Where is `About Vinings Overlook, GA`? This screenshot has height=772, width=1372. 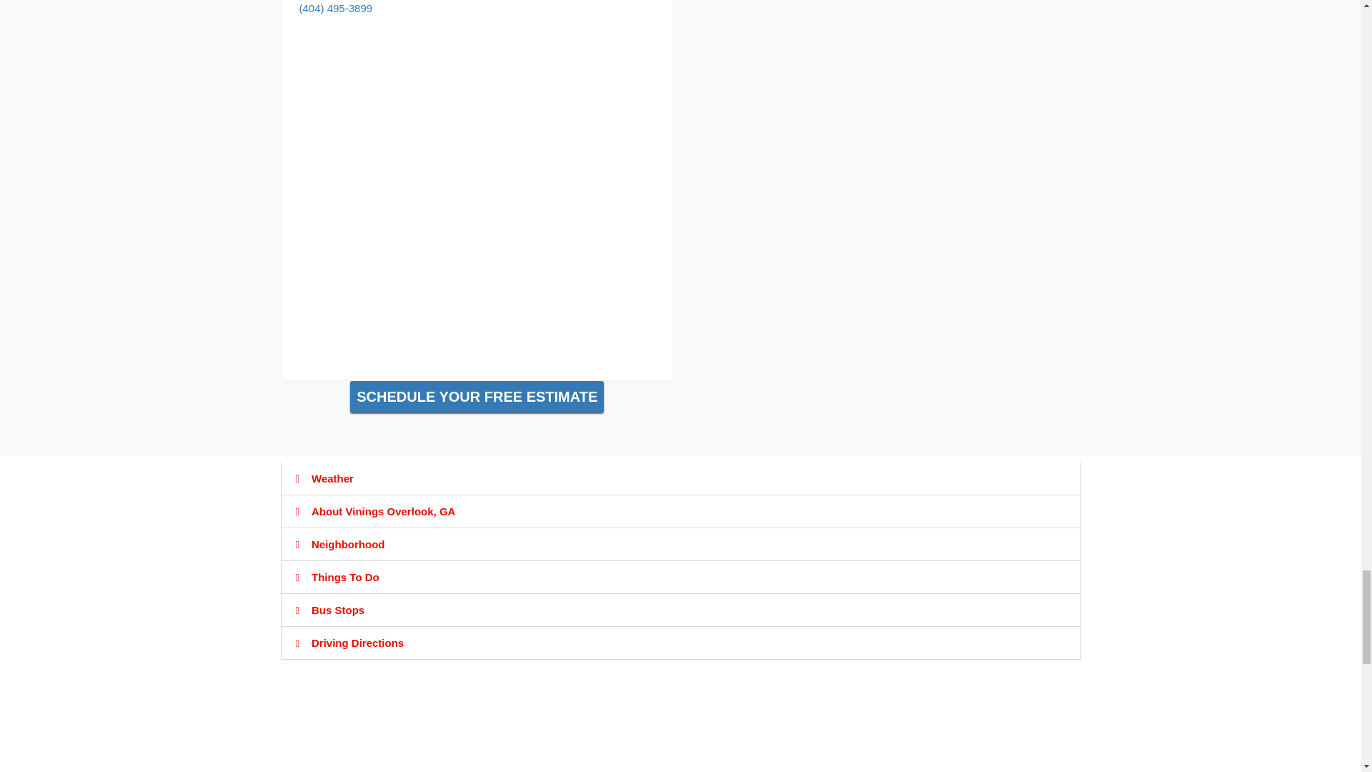 About Vinings Overlook, GA is located at coordinates (383, 511).